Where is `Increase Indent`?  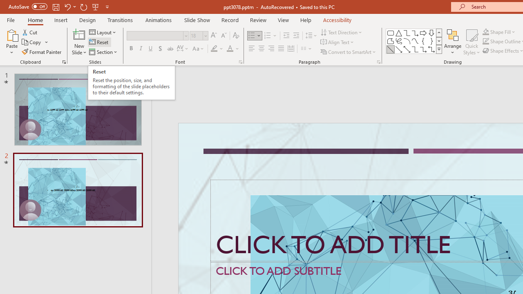
Increase Indent is located at coordinates (296, 36).